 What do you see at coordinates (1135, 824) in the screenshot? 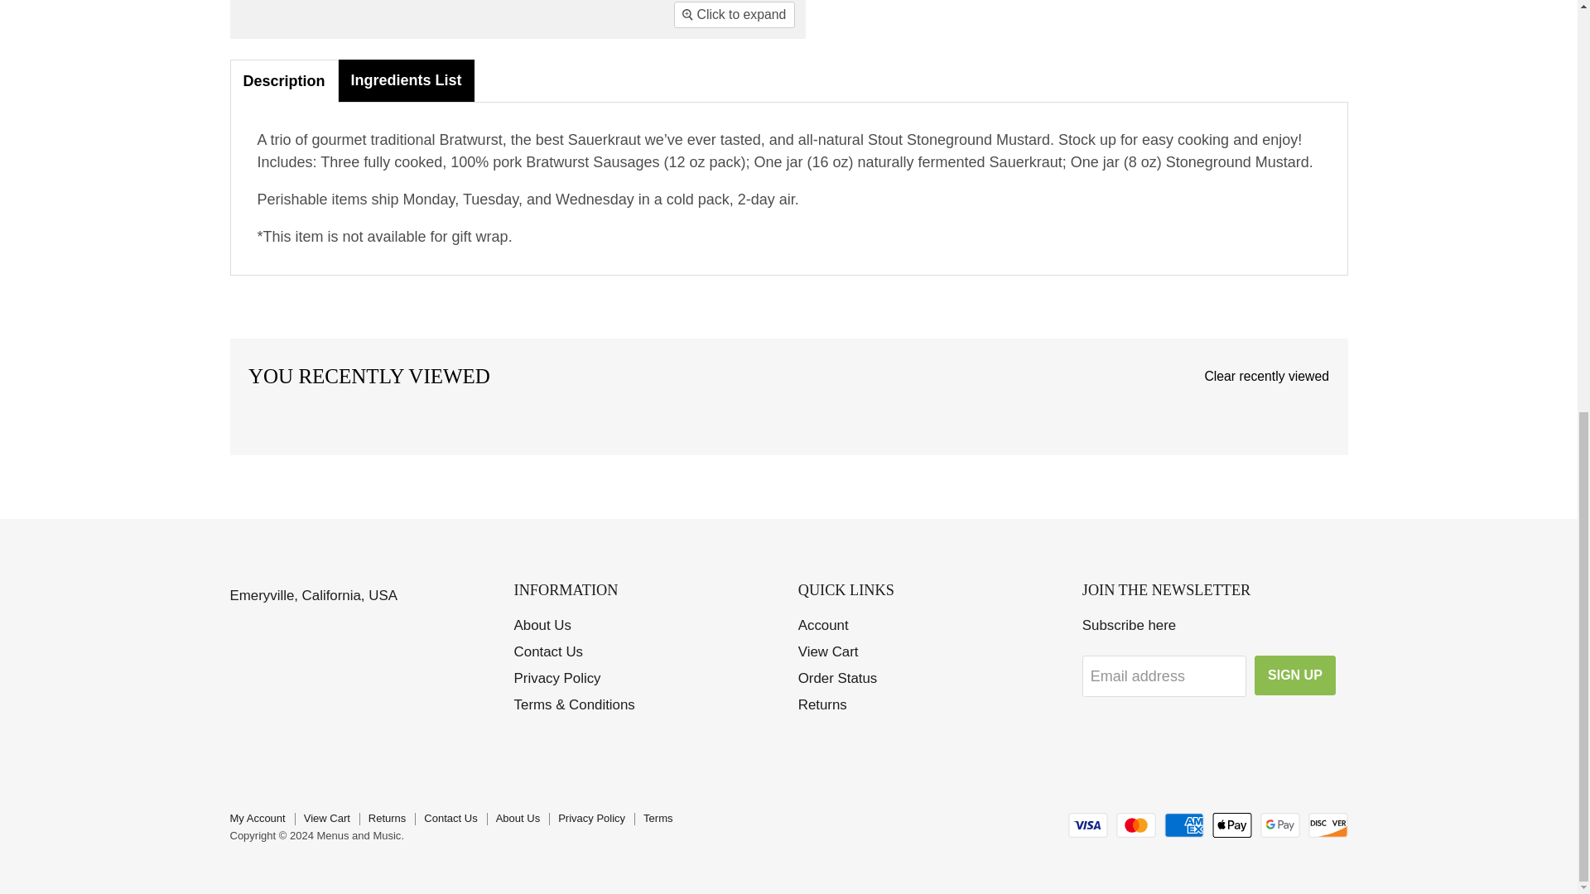
I see `Mastercard` at bounding box center [1135, 824].